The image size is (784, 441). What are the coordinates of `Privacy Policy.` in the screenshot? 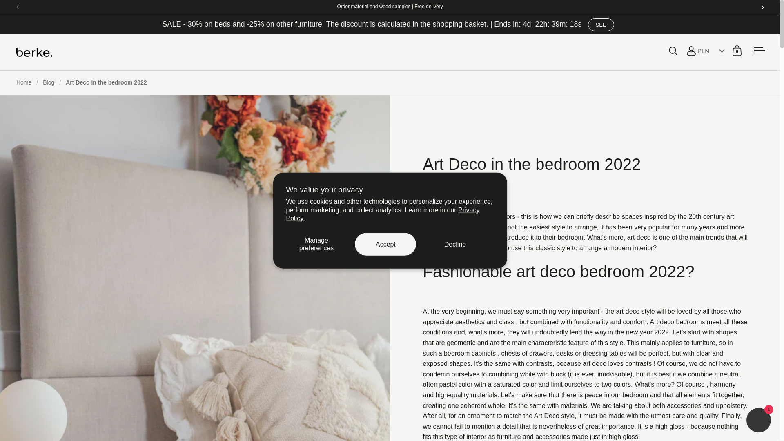 It's located at (382, 214).